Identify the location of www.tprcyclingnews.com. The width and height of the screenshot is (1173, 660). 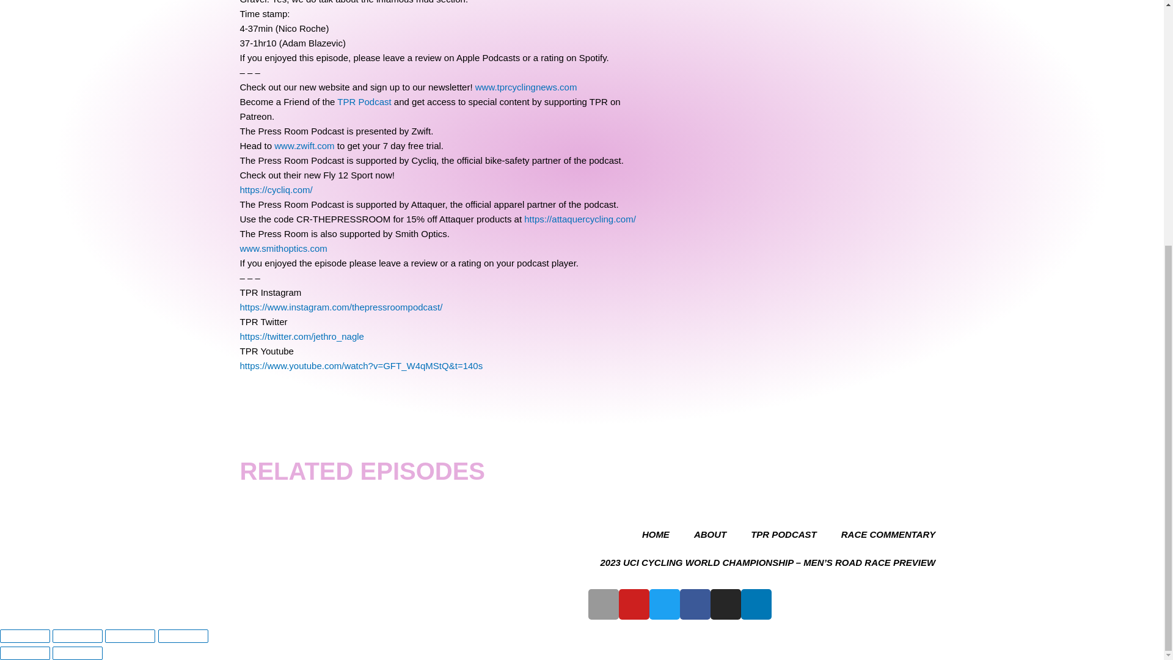
(525, 87).